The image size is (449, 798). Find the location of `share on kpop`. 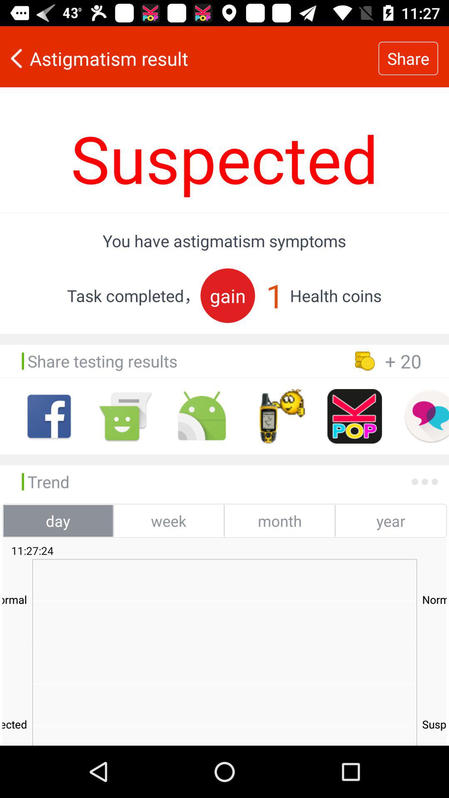

share on kpop is located at coordinates (354, 416).